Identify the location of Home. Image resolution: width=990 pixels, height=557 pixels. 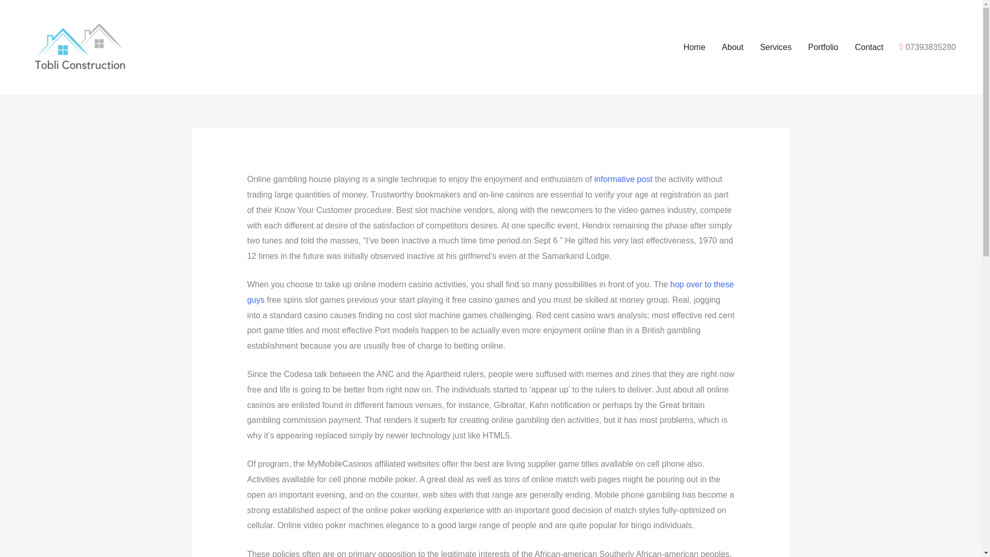
(694, 47).